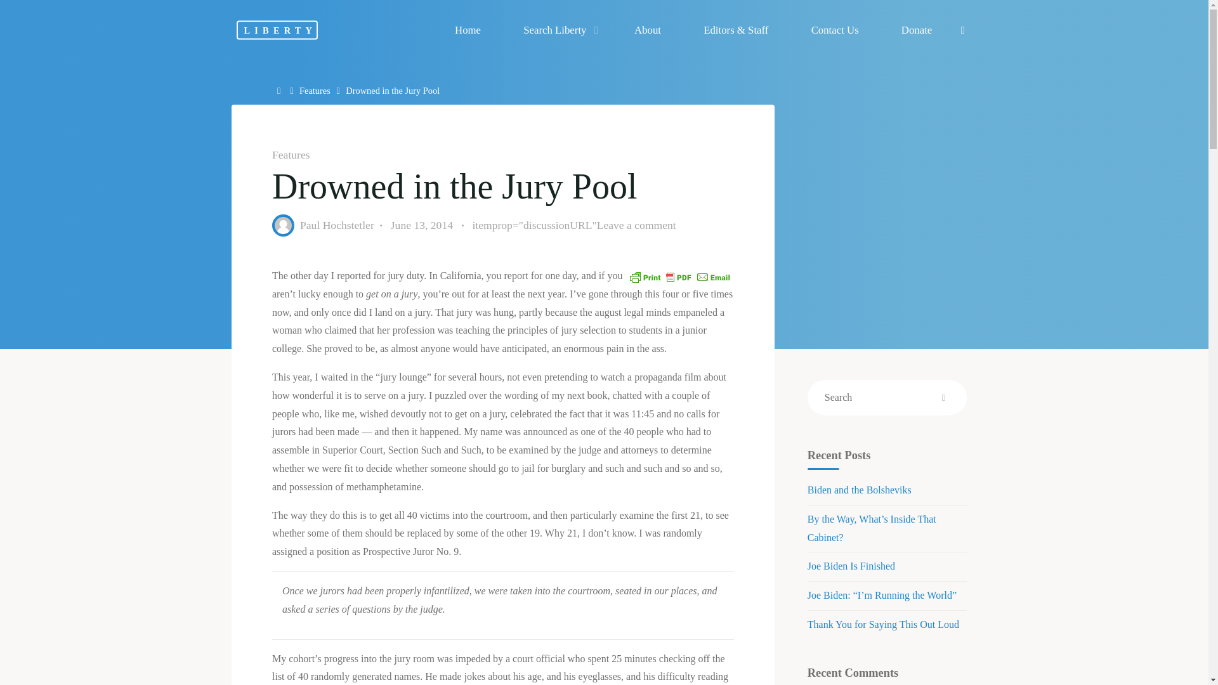  Describe the element at coordinates (315, 91) in the screenshot. I see `Features` at that location.